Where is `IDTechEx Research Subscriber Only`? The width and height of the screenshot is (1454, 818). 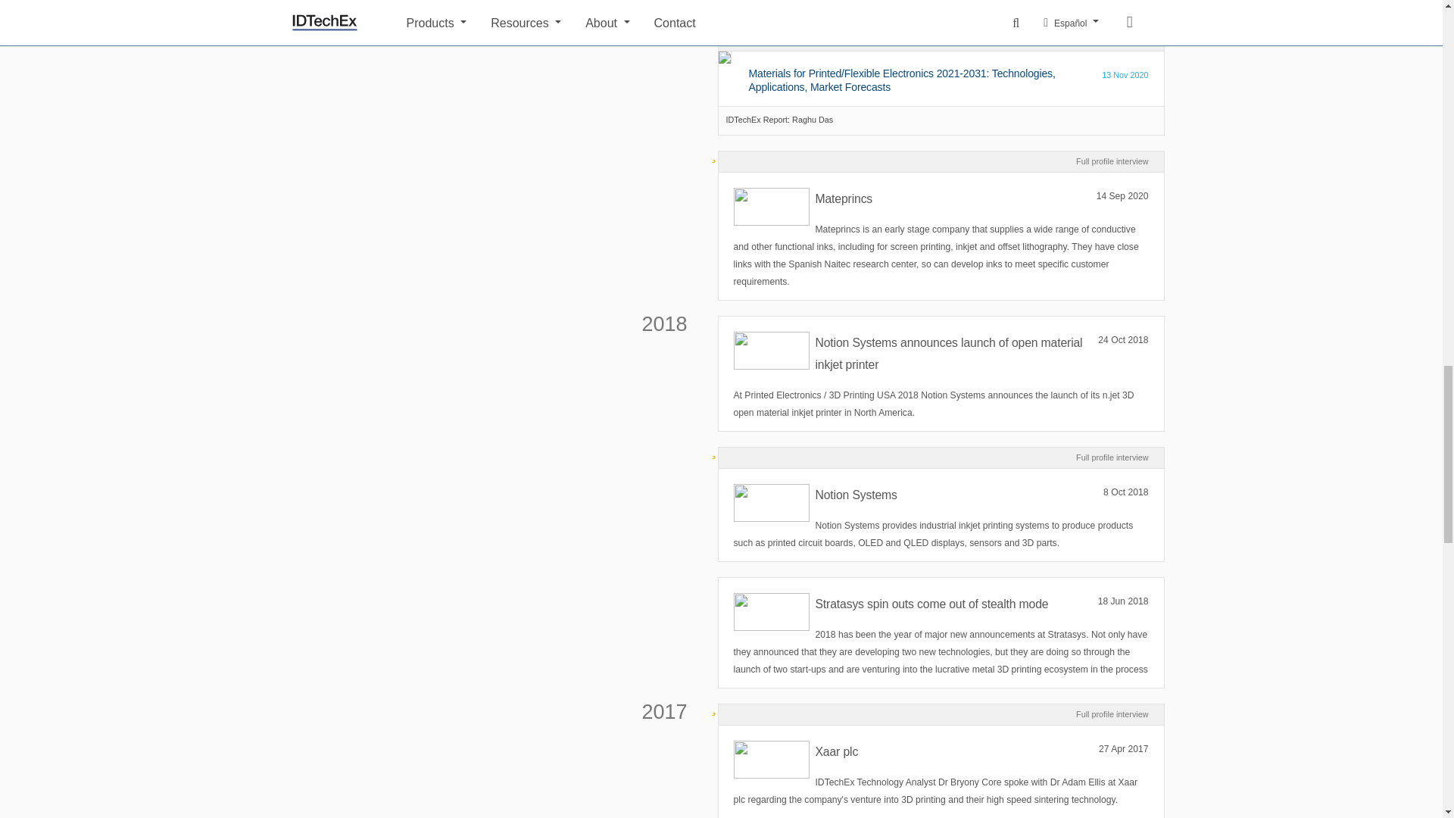
IDTechEx Research Subscriber Only is located at coordinates (713, 448).